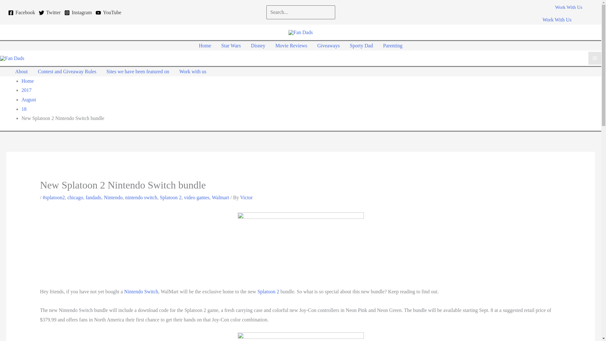 This screenshot has height=341, width=606. I want to click on Nintendo Switch, so click(141, 291).